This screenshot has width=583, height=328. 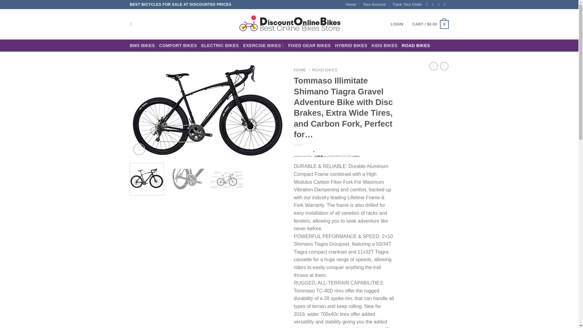 I want to click on Home, so click(x=351, y=5).